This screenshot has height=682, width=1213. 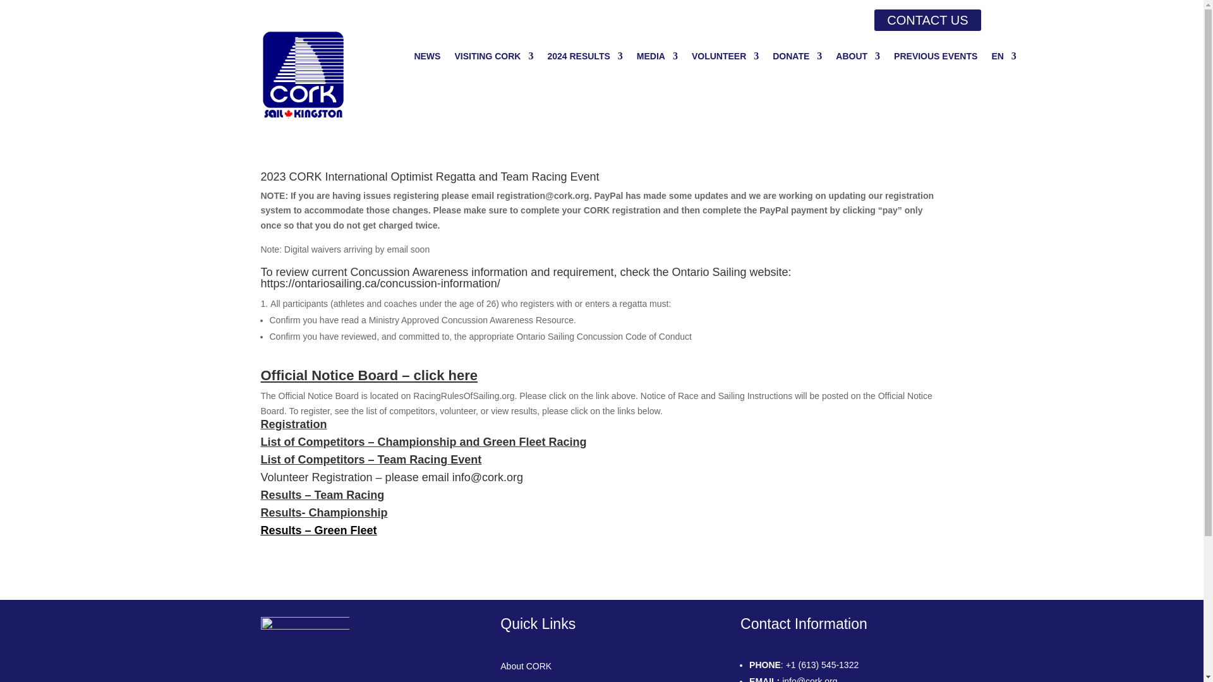 I want to click on VOLUNTEER, so click(x=725, y=58).